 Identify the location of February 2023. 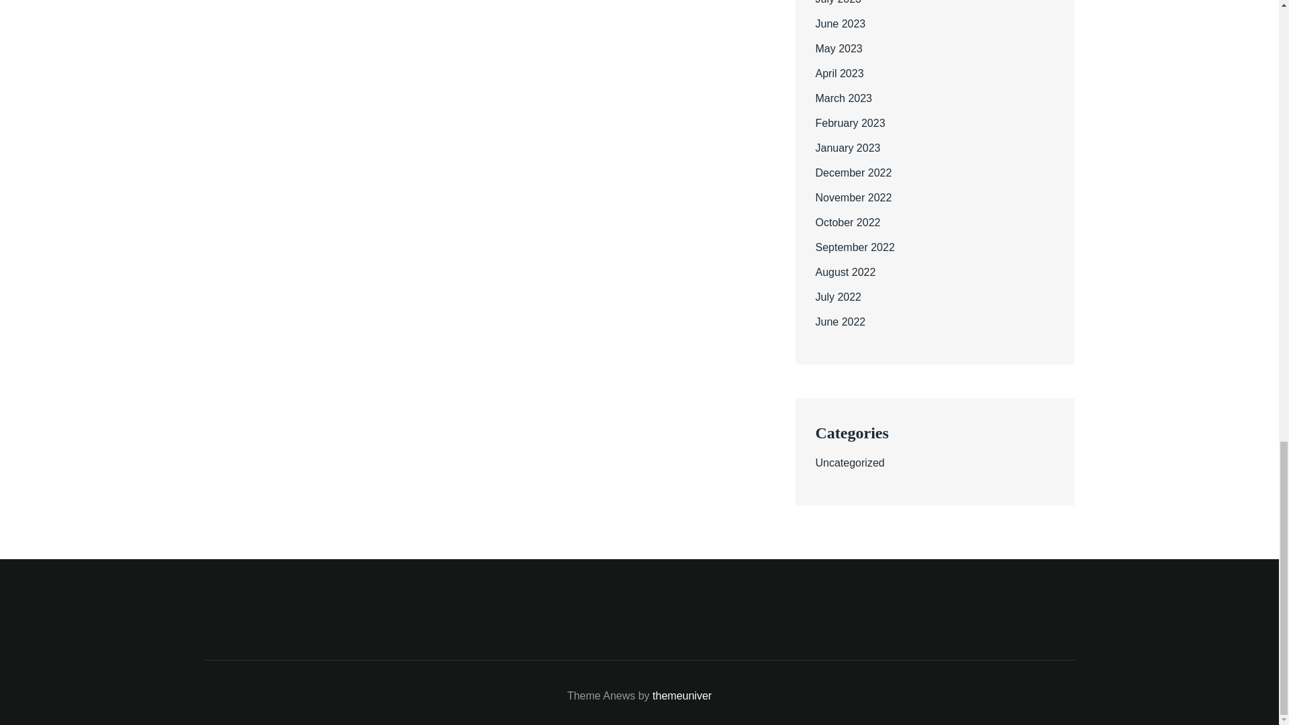
(849, 123).